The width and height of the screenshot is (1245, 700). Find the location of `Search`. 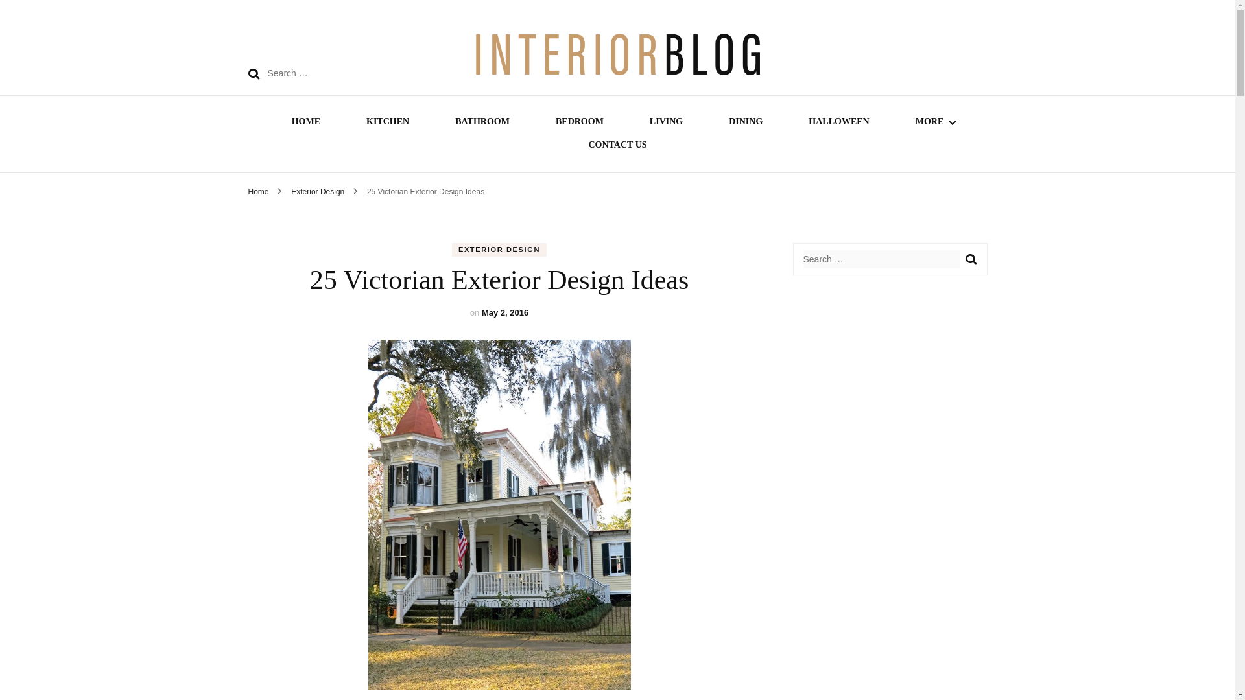

Search is located at coordinates (970, 259).